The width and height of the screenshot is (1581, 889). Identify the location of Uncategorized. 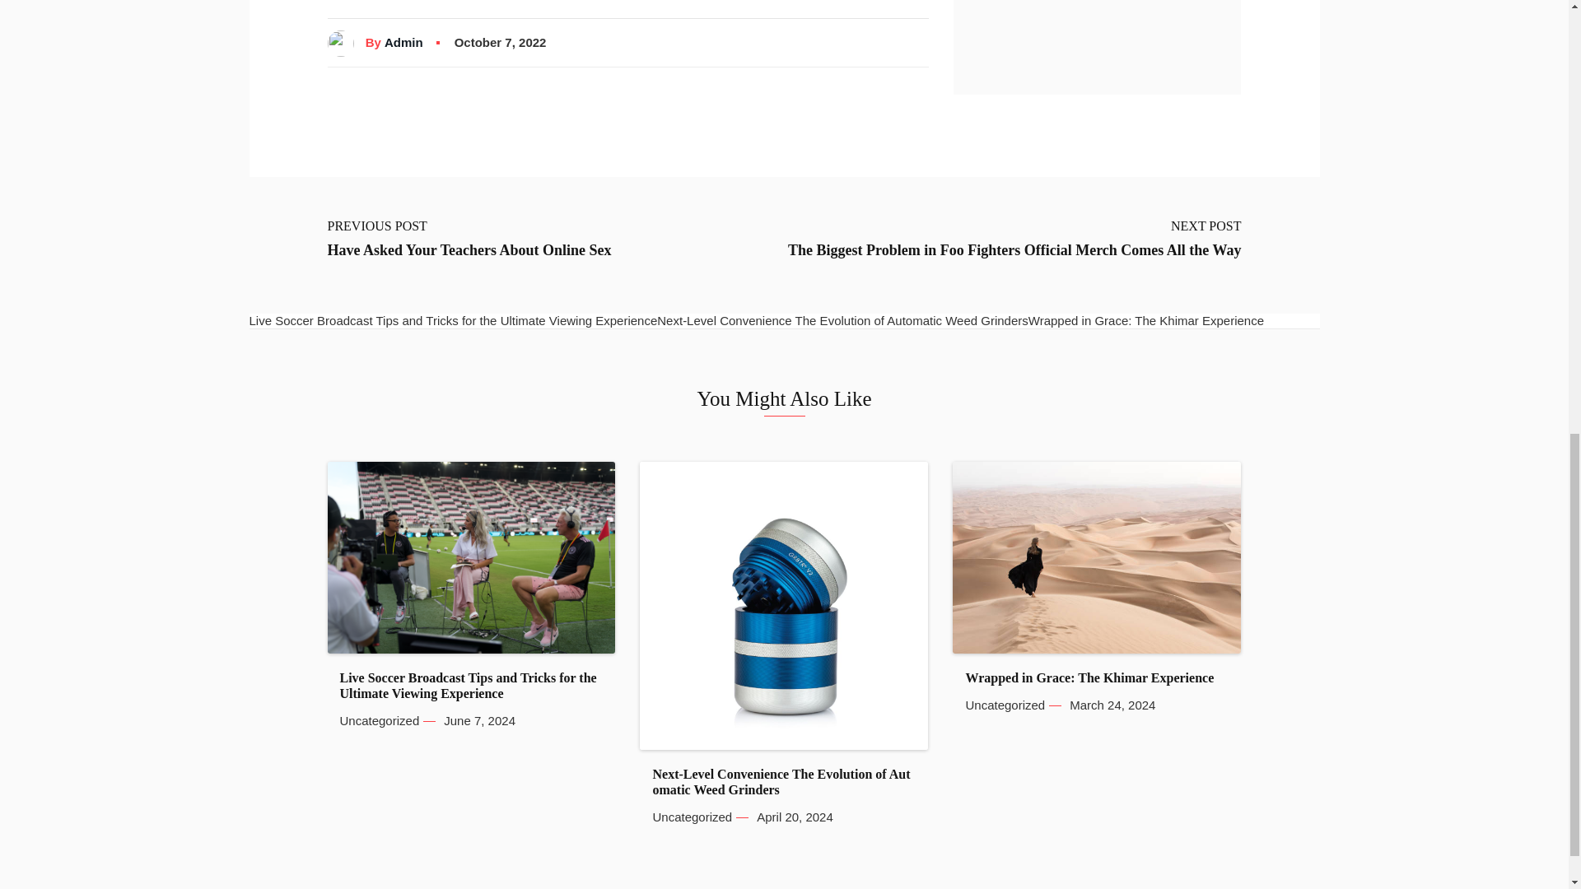
(379, 721).